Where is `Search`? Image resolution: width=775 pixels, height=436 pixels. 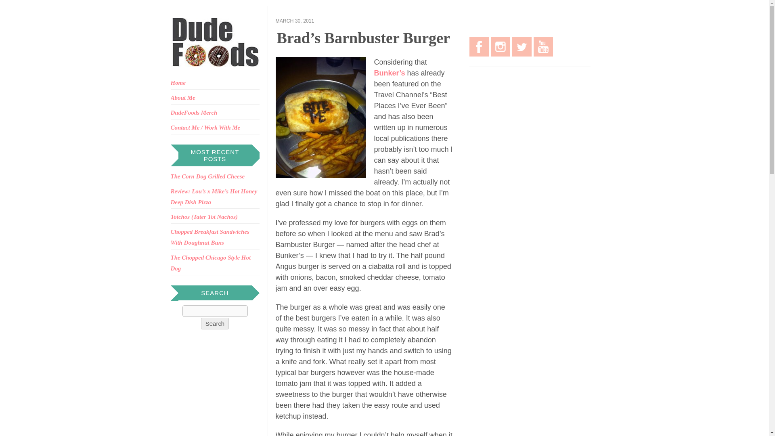
Search is located at coordinates (215, 311).